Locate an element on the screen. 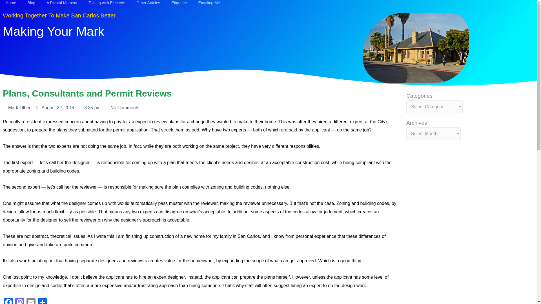  Email is located at coordinates (31, 301).